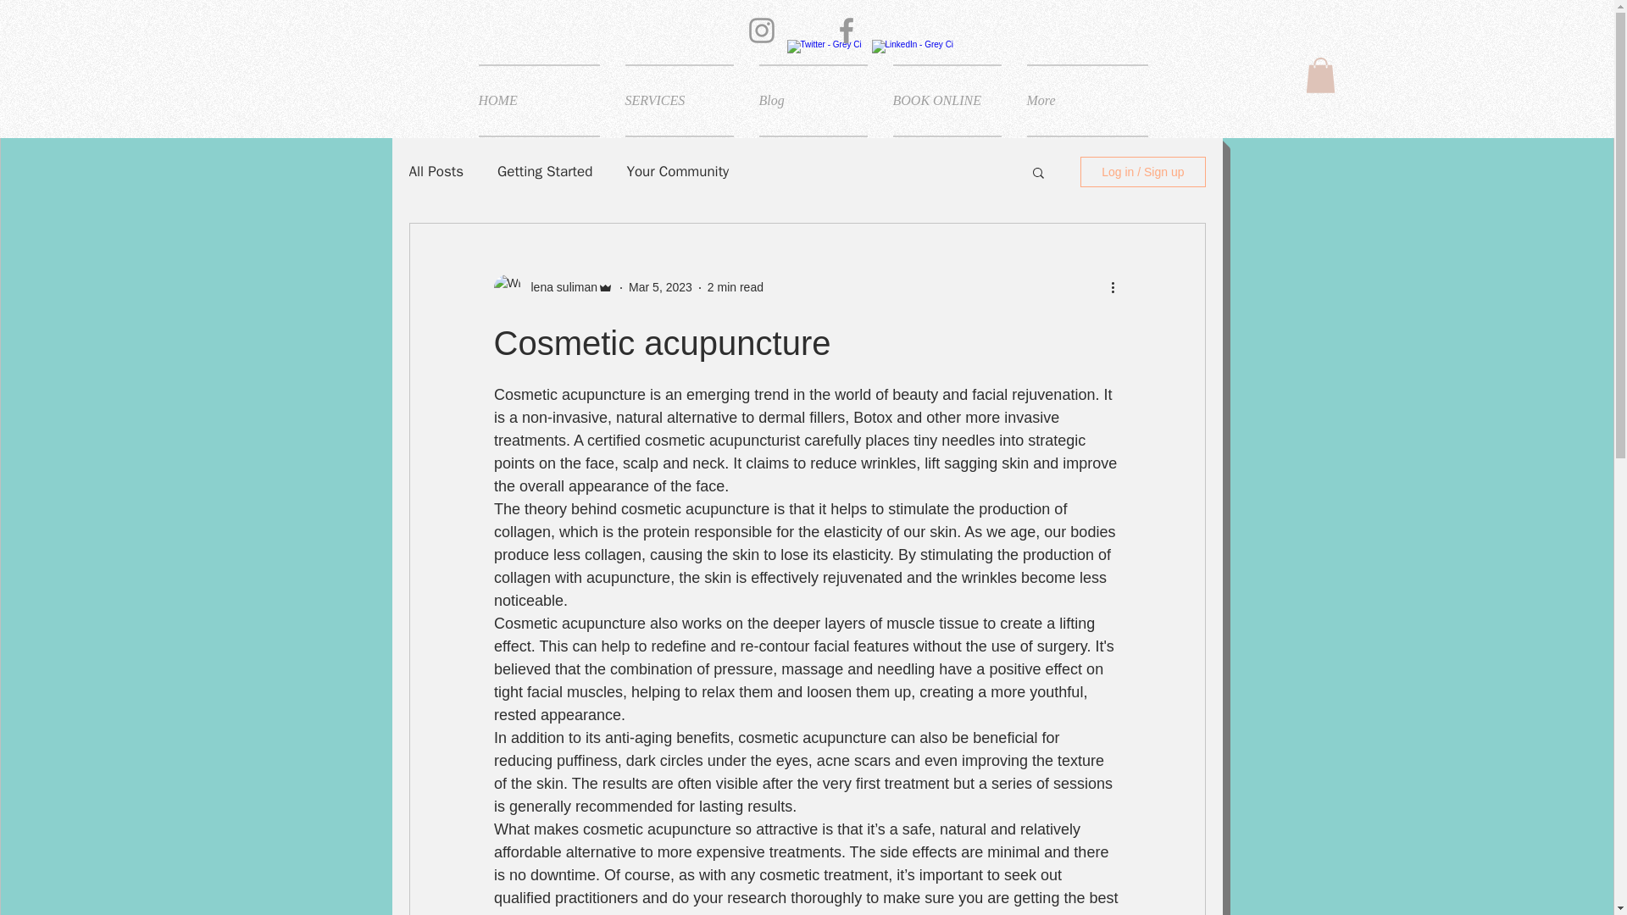 This screenshot has width=1627, height=915. I want to click on Blog, so click(812, 100).